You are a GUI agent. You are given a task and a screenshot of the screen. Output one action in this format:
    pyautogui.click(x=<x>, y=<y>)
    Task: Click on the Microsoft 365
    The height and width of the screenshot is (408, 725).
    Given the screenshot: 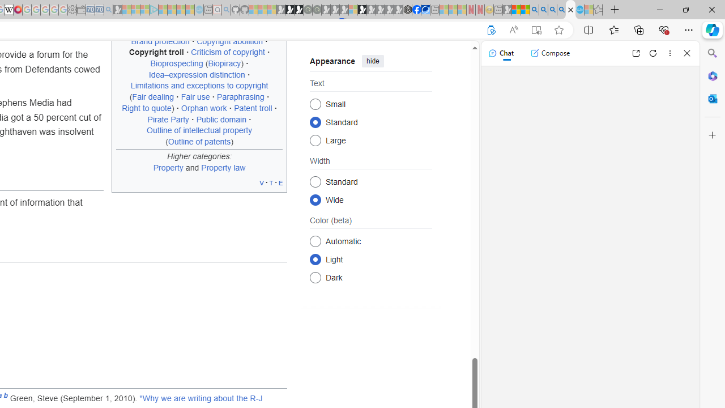 What is the action you would take?
    pyautogui.click(x=713, y=75)
    